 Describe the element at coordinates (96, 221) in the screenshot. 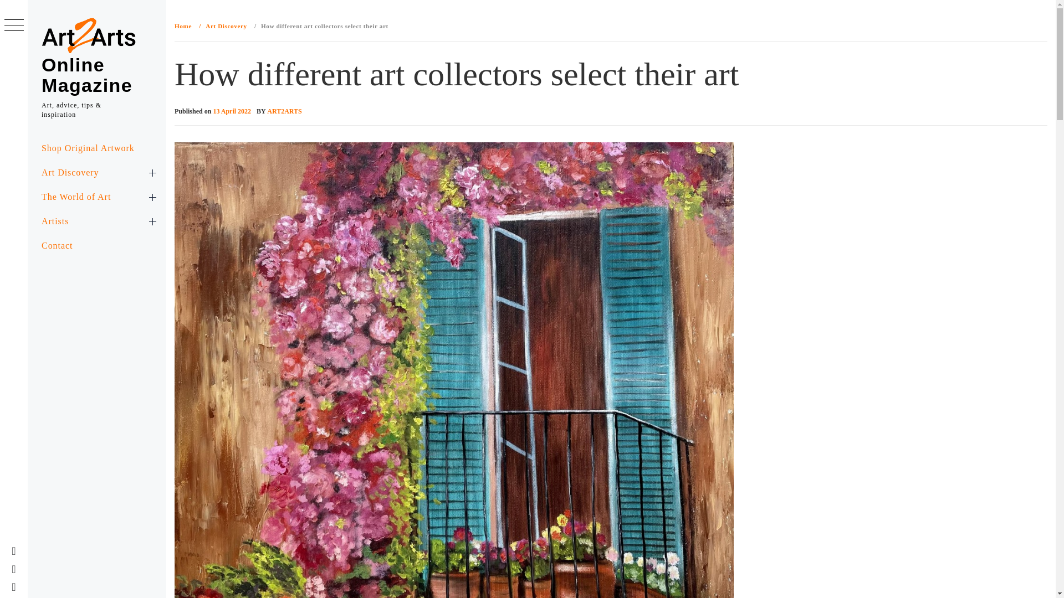

I see `Artists` at that location.